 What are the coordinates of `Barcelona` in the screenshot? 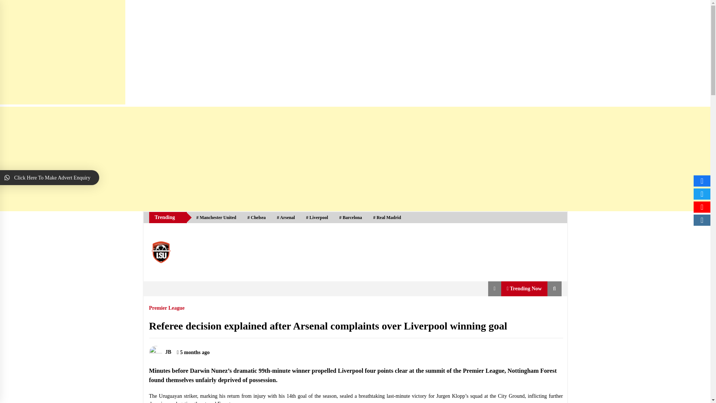 It's located at (351, 218).